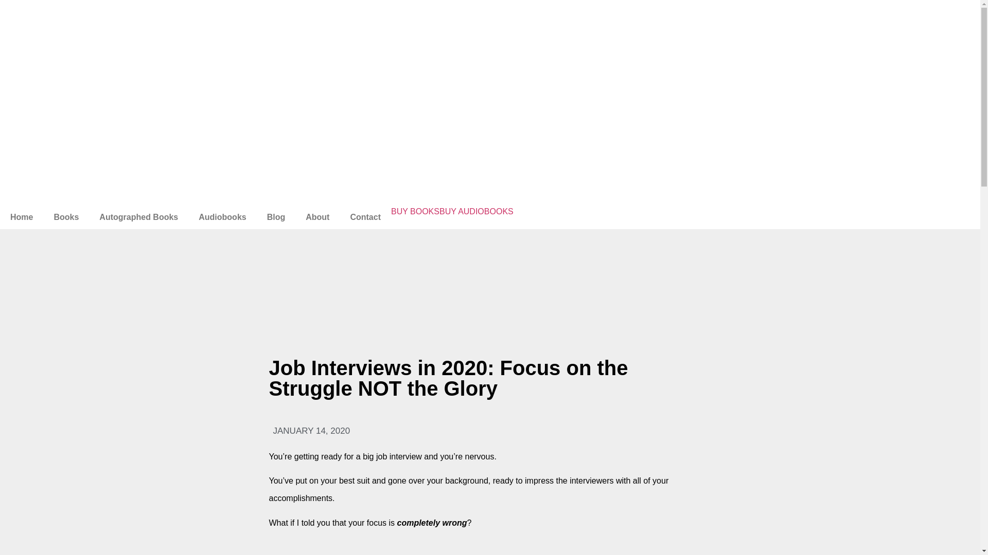 This screenshot has width=988, height=555. What do you see at coordinates (138, 217) in the screenshot?
I see `Autographed Books` at bounding box center [138, 217].